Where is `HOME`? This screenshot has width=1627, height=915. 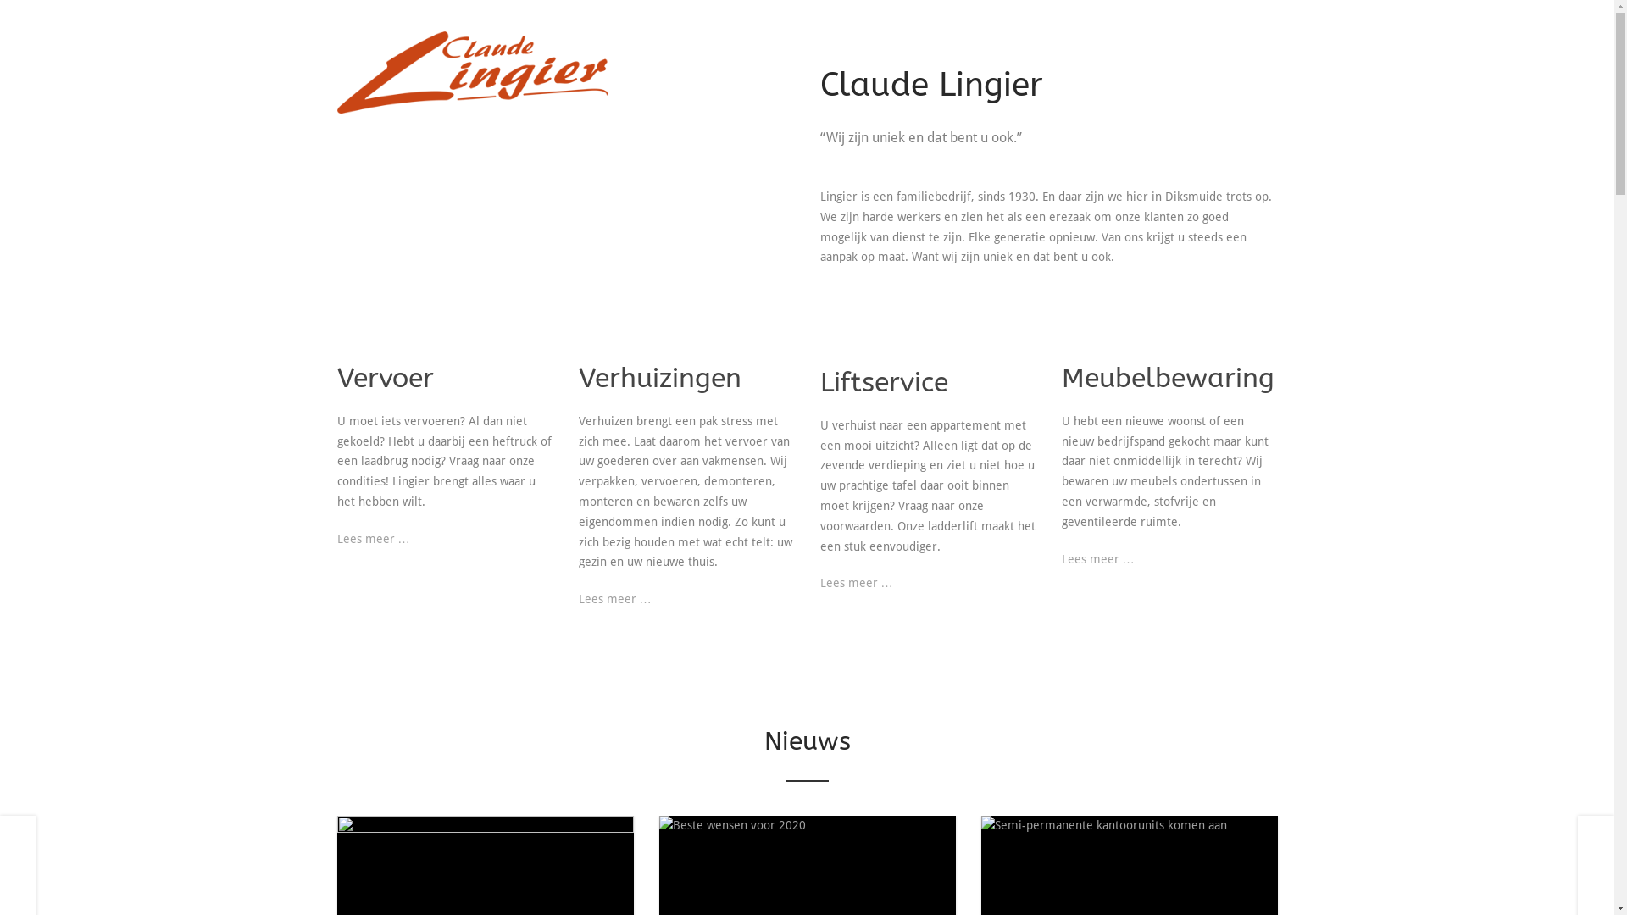 HOME is located at coordinates (837, 58).